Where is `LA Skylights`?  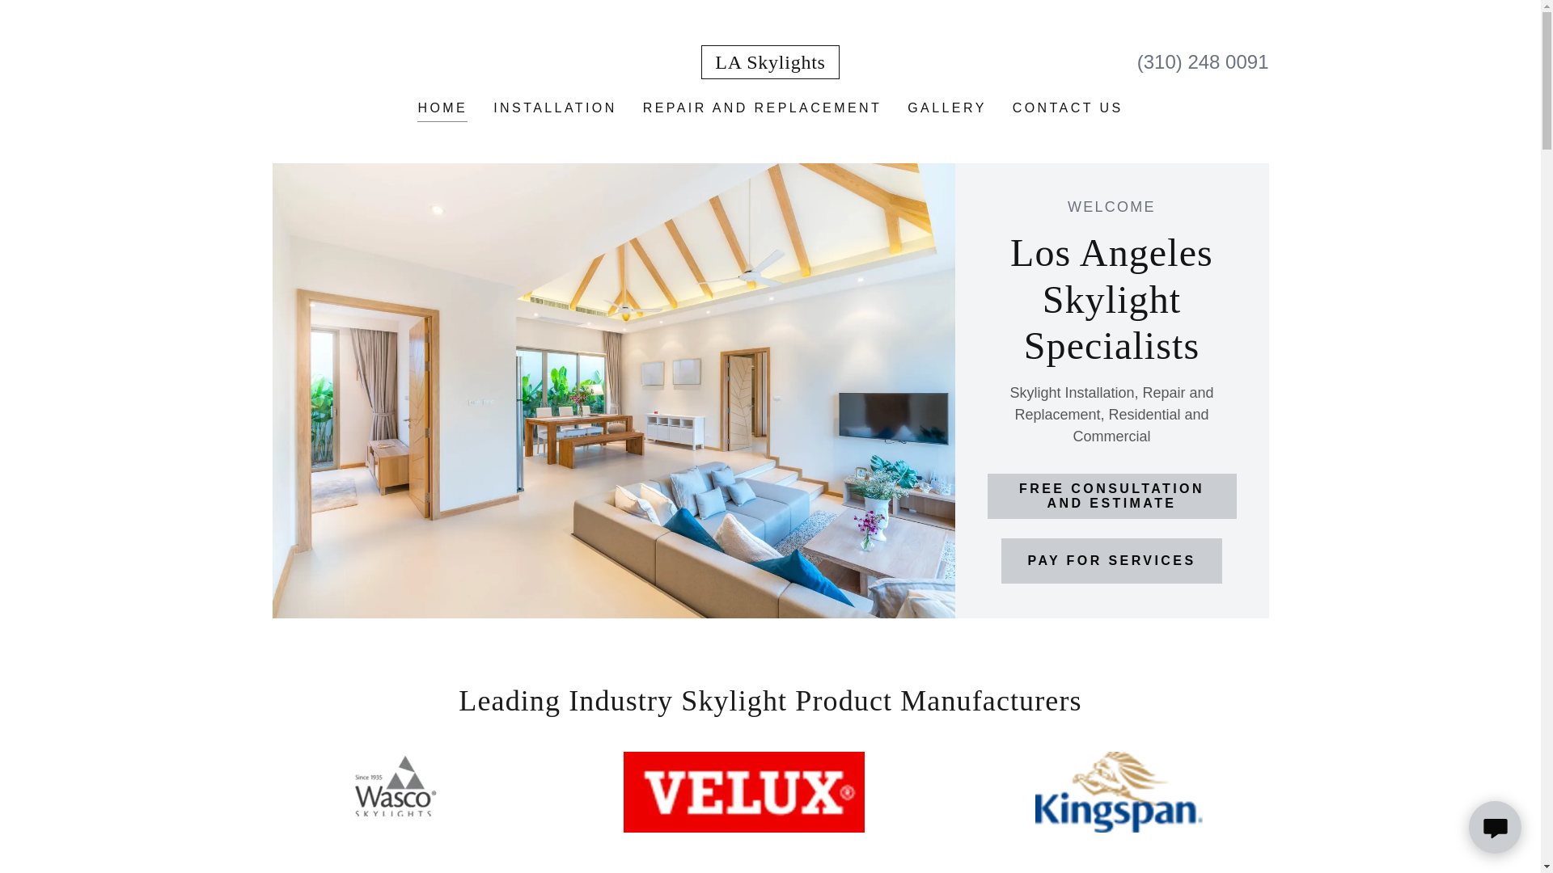 LA Skylights is located at coordinates (770, 63).